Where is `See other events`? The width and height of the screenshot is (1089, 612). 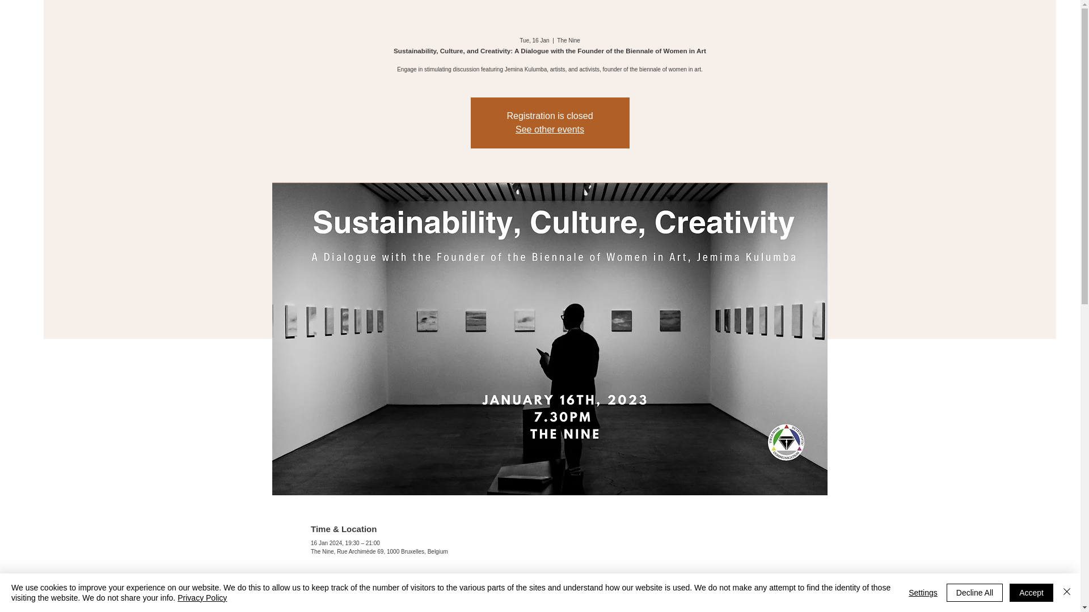 See other events is located at coordinates (549, 129).